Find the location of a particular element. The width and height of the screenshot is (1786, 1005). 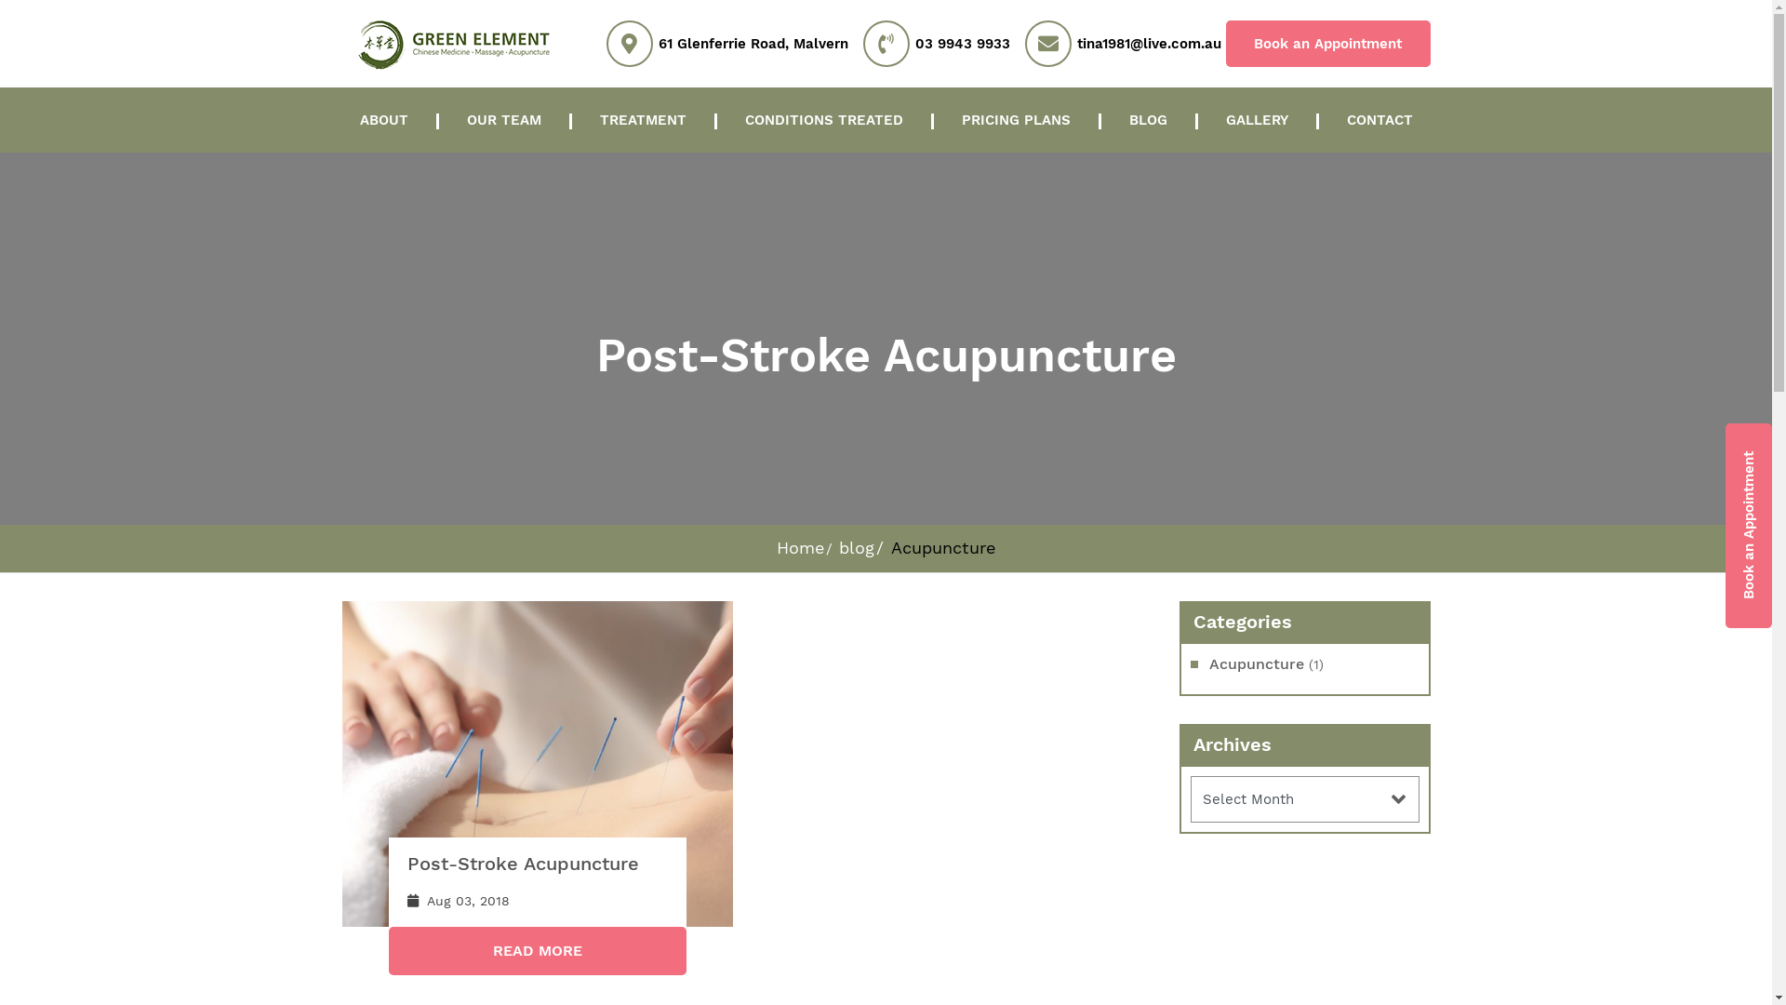

PRICING PLANS is located at coordinates (1016, 120).